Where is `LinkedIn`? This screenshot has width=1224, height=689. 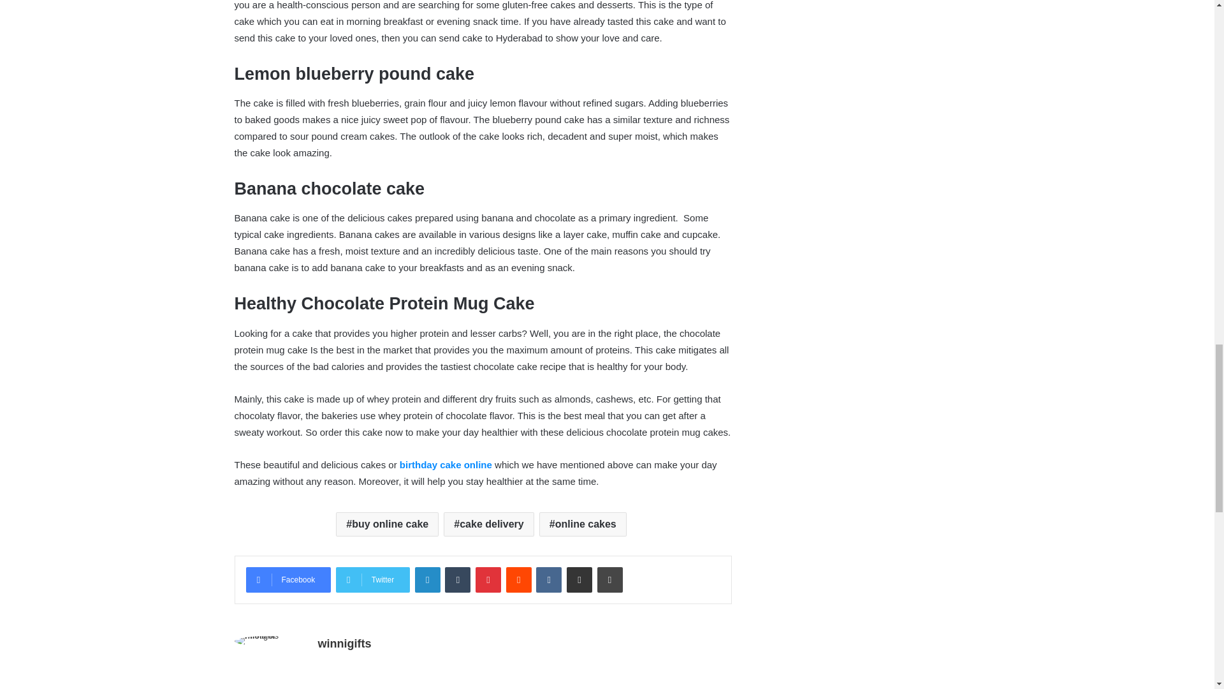
LinkedIn is located at coordinates (427, 579).